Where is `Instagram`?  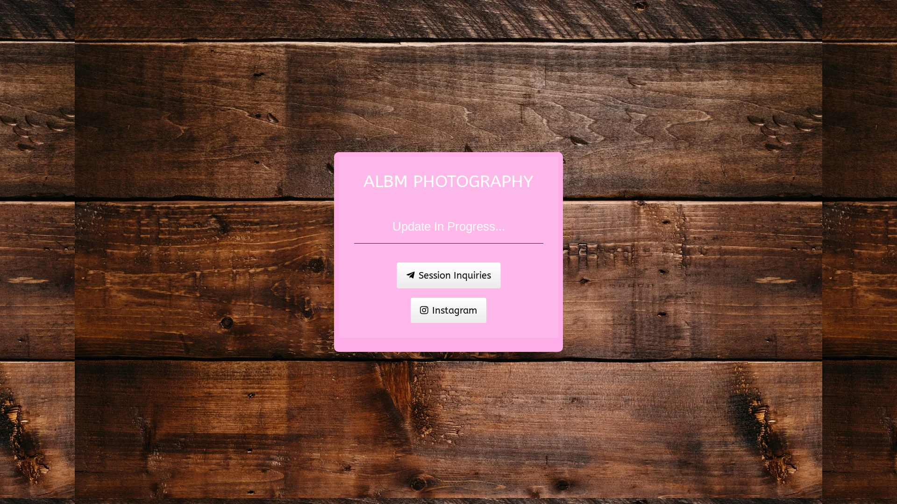 Instagram is located at coordinates (448, 310).